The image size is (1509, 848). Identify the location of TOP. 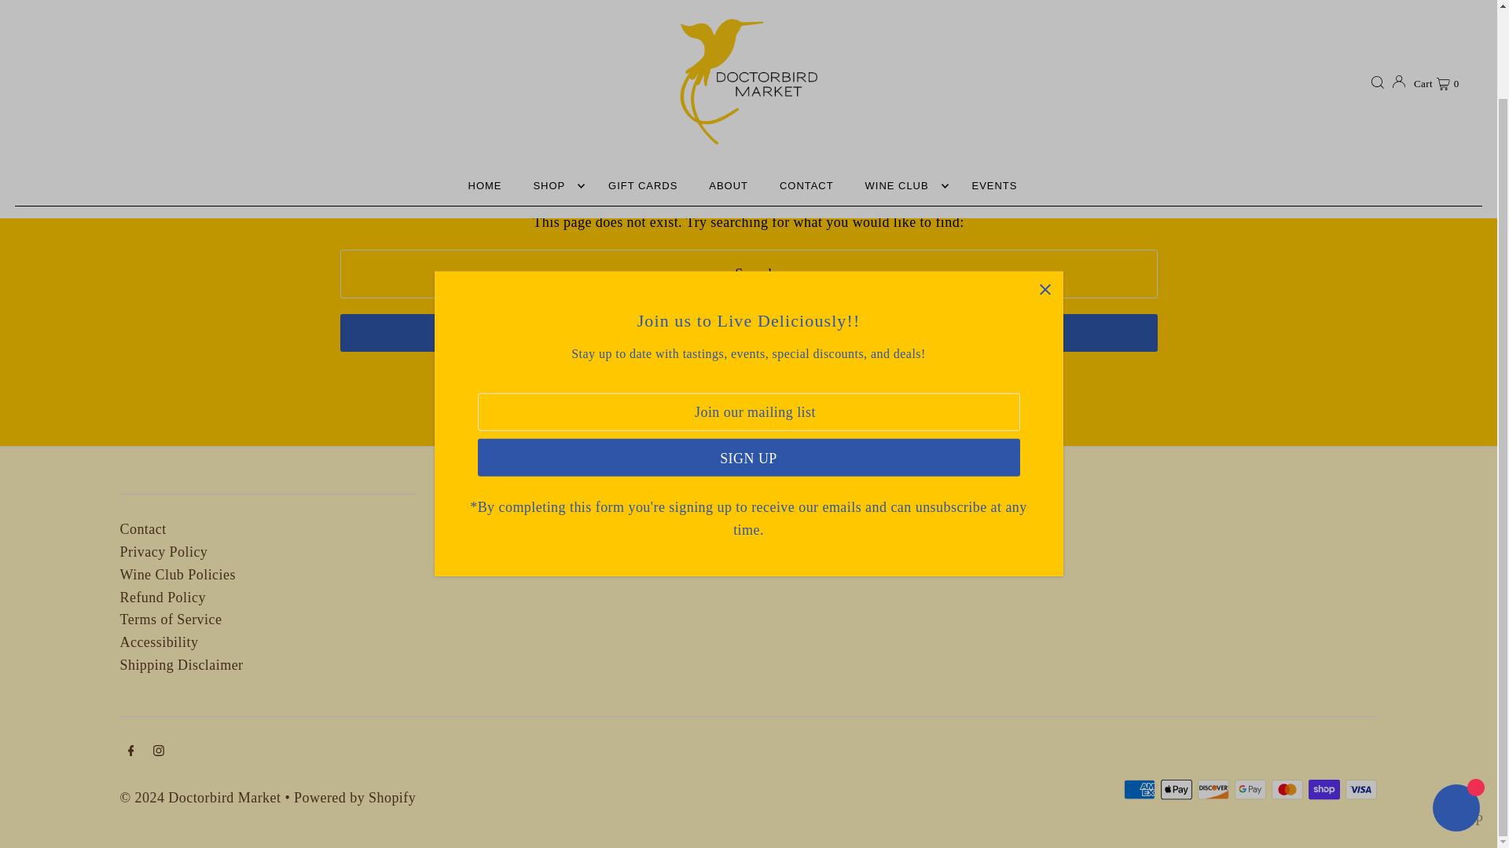
(1470, 716).